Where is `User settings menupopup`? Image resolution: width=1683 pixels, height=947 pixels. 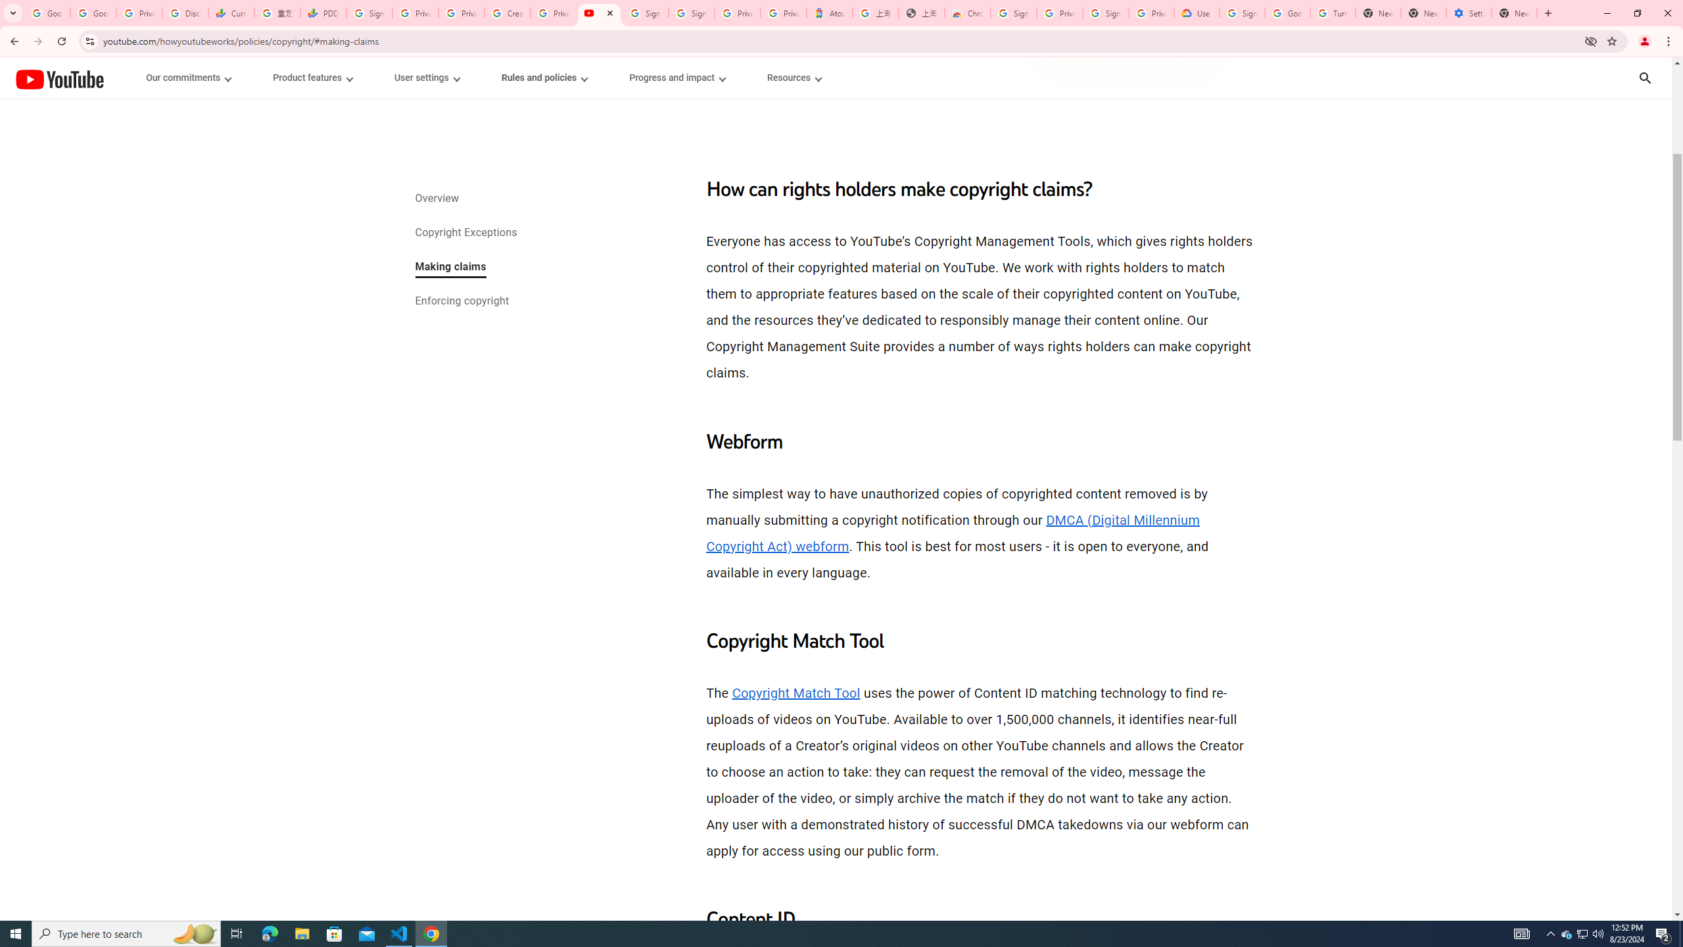 User settings menupopup is located at coordinates (426, 78).